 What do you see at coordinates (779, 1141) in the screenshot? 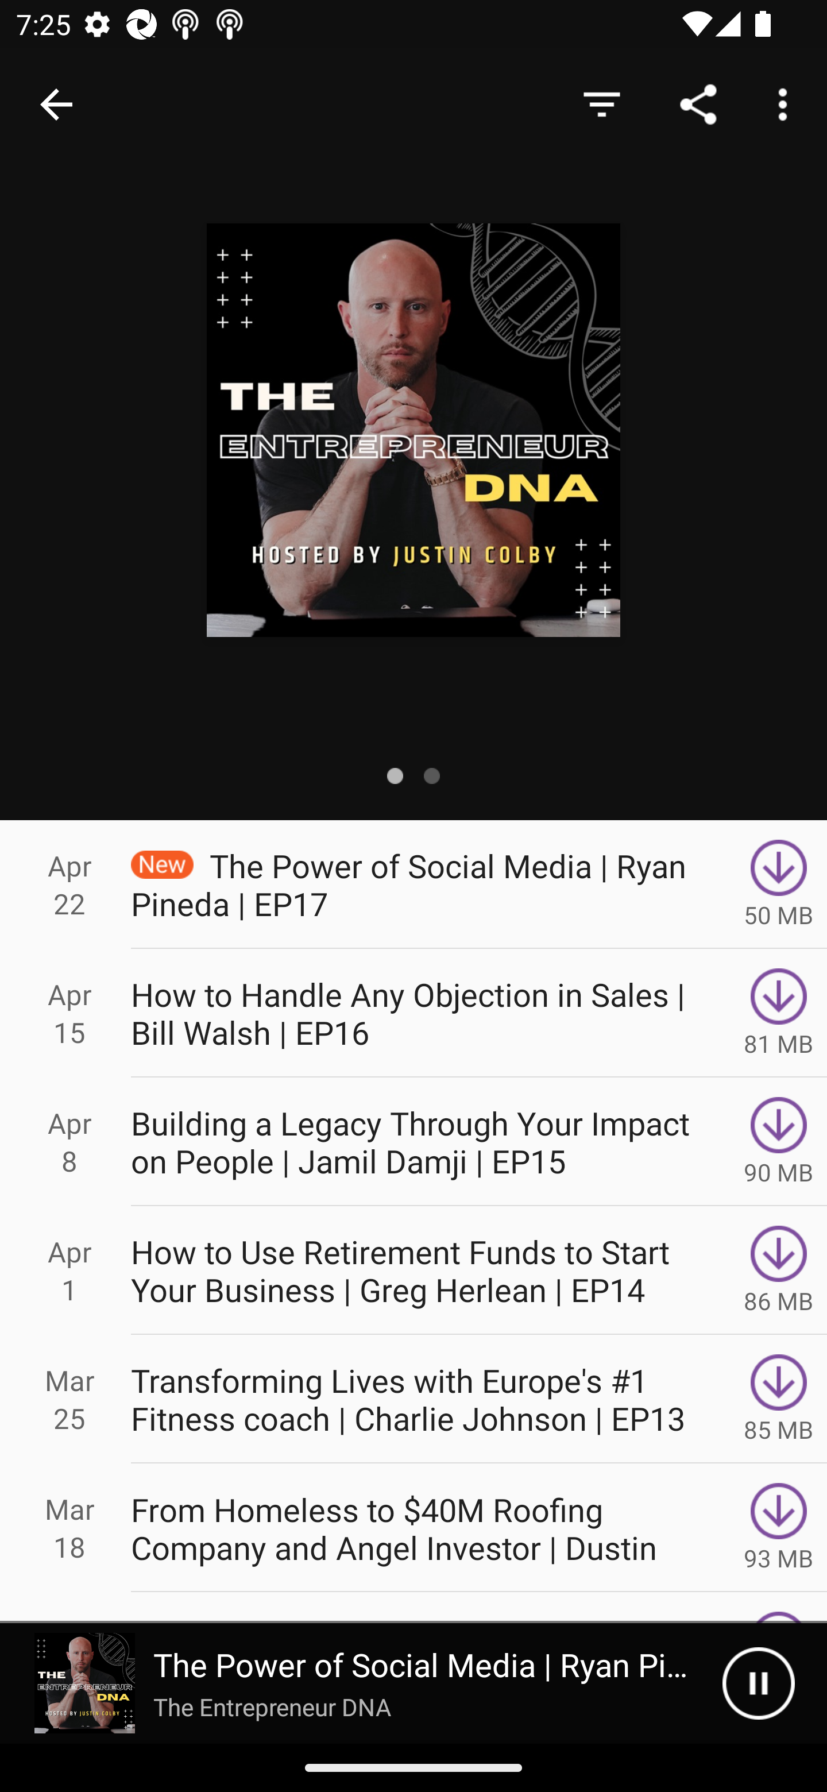
I see `Download 90 MB` at bounding box center [779, 1141].